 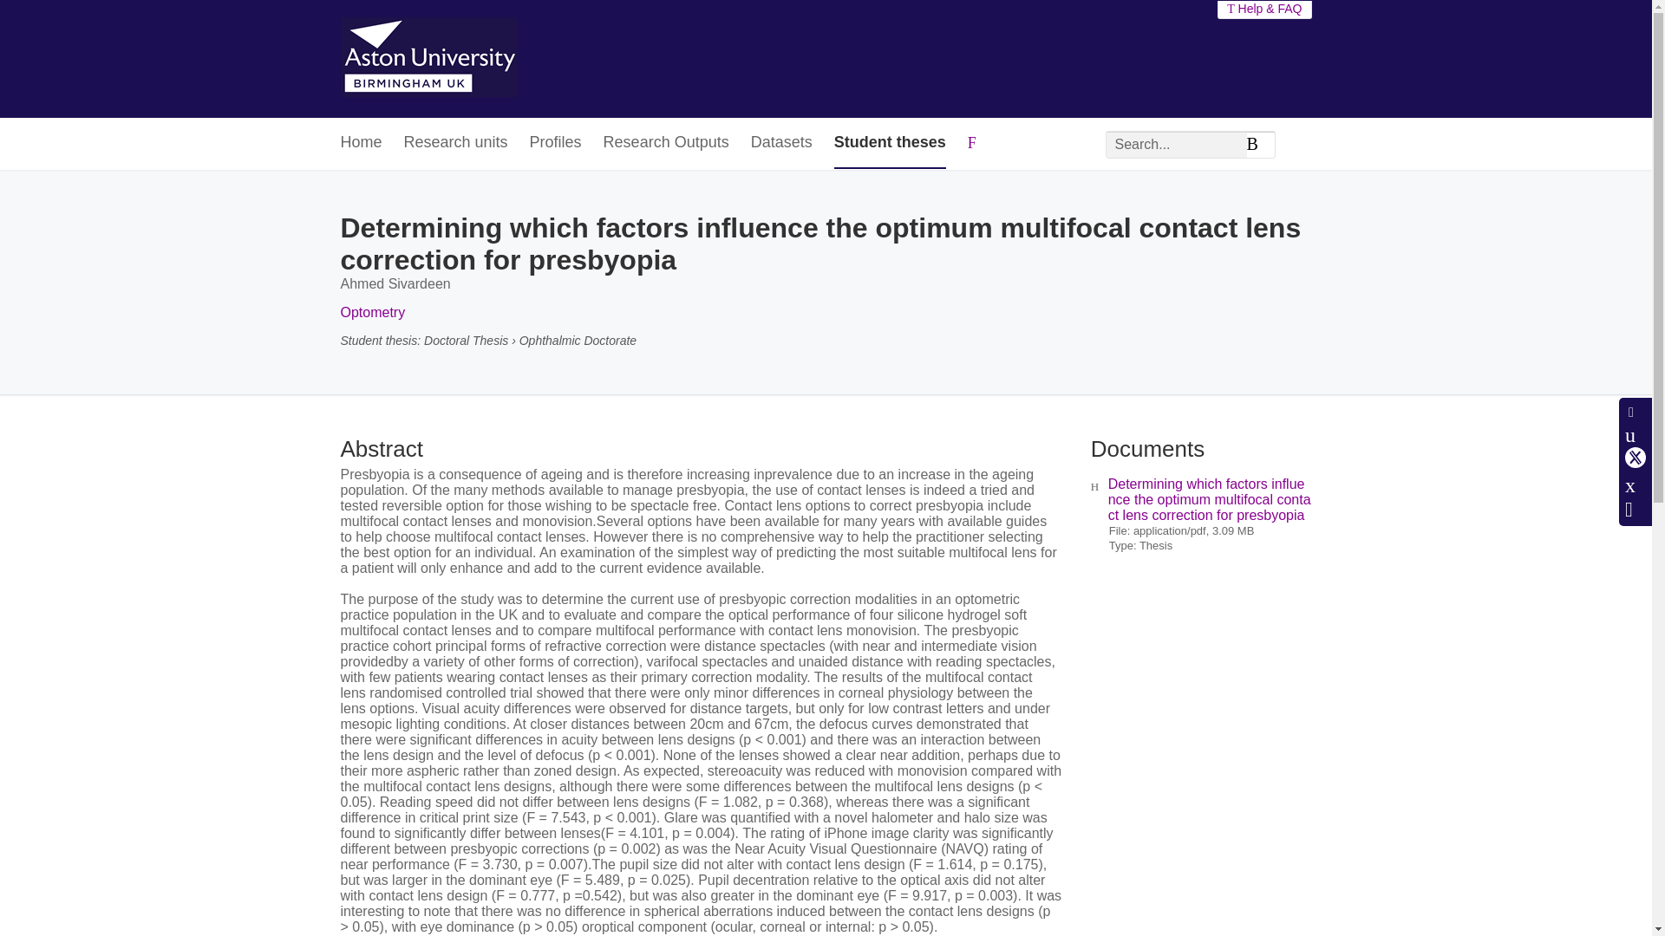 What do you see at coordinates (890, 144) in the screenshot?
I see `Student theses` at bounding box center [890, 144].